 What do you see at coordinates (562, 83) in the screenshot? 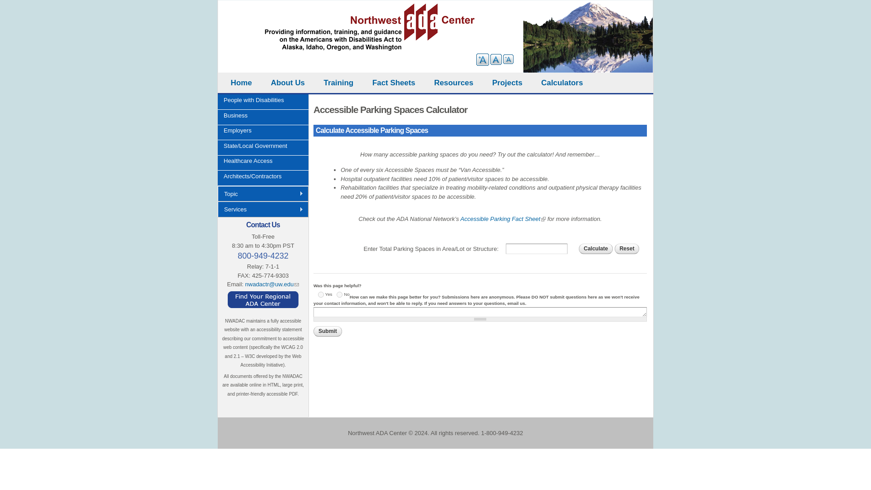
I see `Accessibility Calculators` at bounding box center [562, 83].